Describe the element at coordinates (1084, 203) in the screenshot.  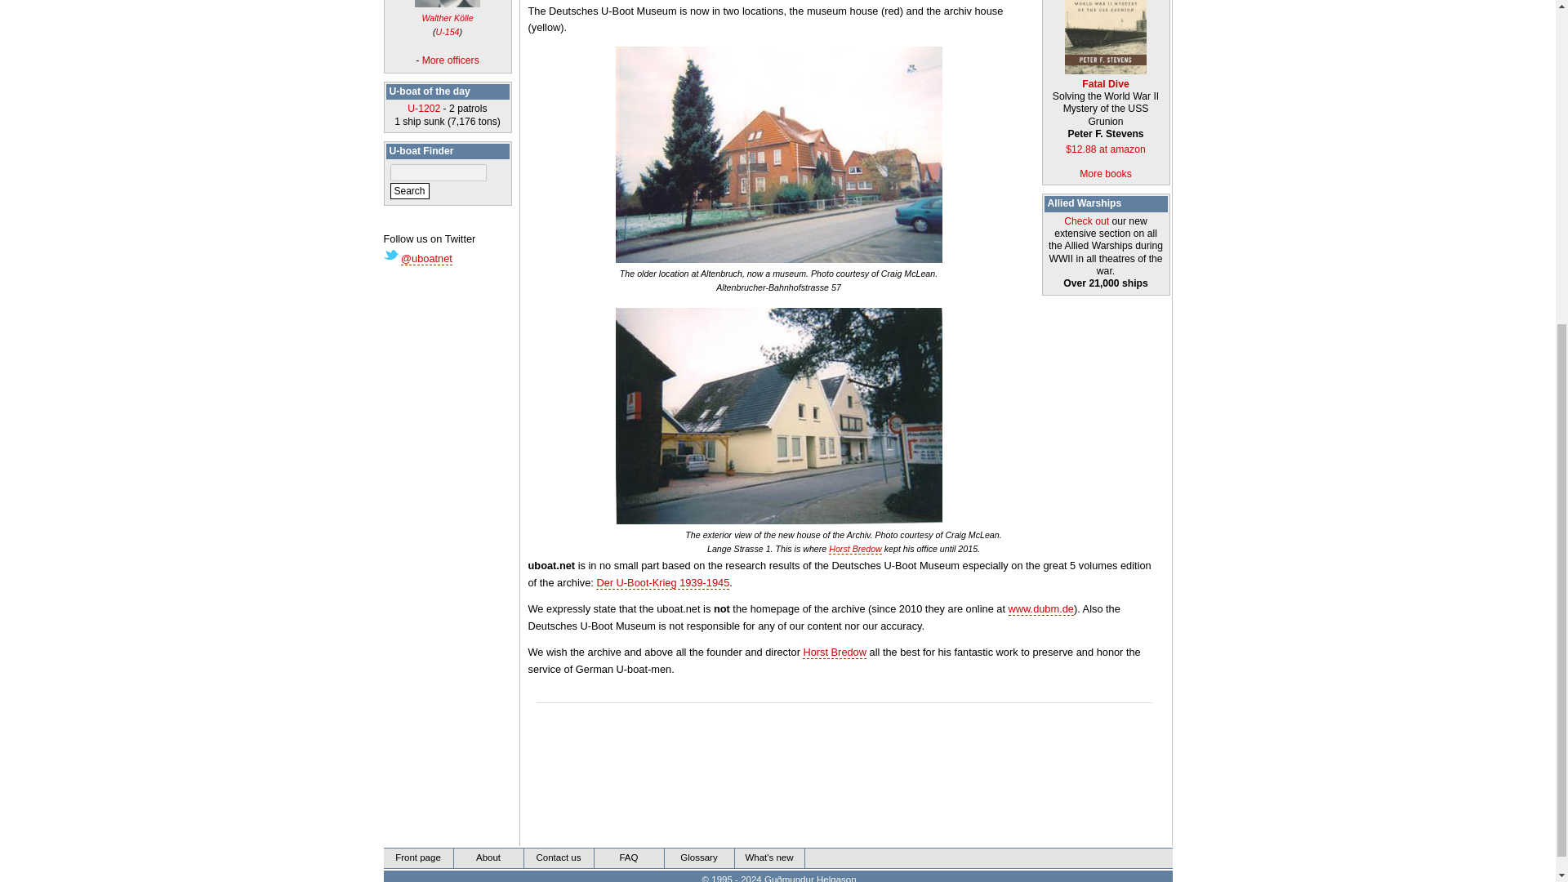
I see `Allied Warships` at that location.